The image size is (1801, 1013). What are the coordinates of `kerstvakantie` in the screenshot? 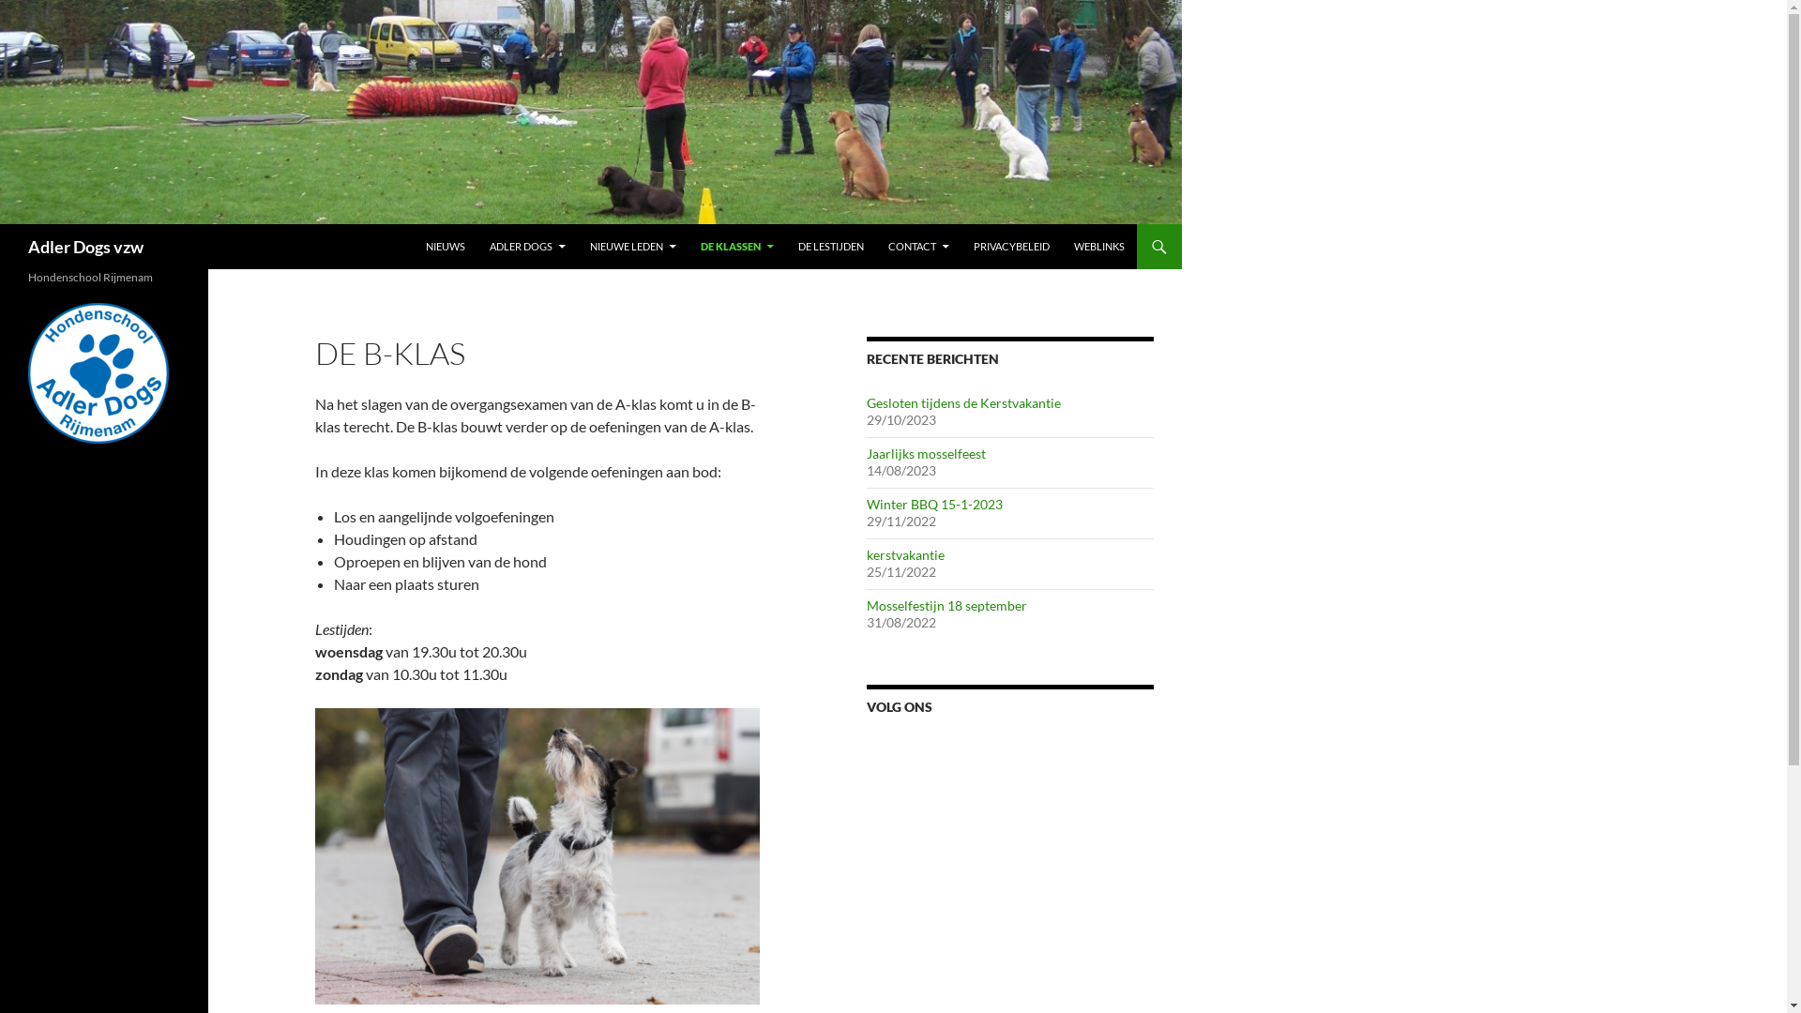 It's located at (906, 555).